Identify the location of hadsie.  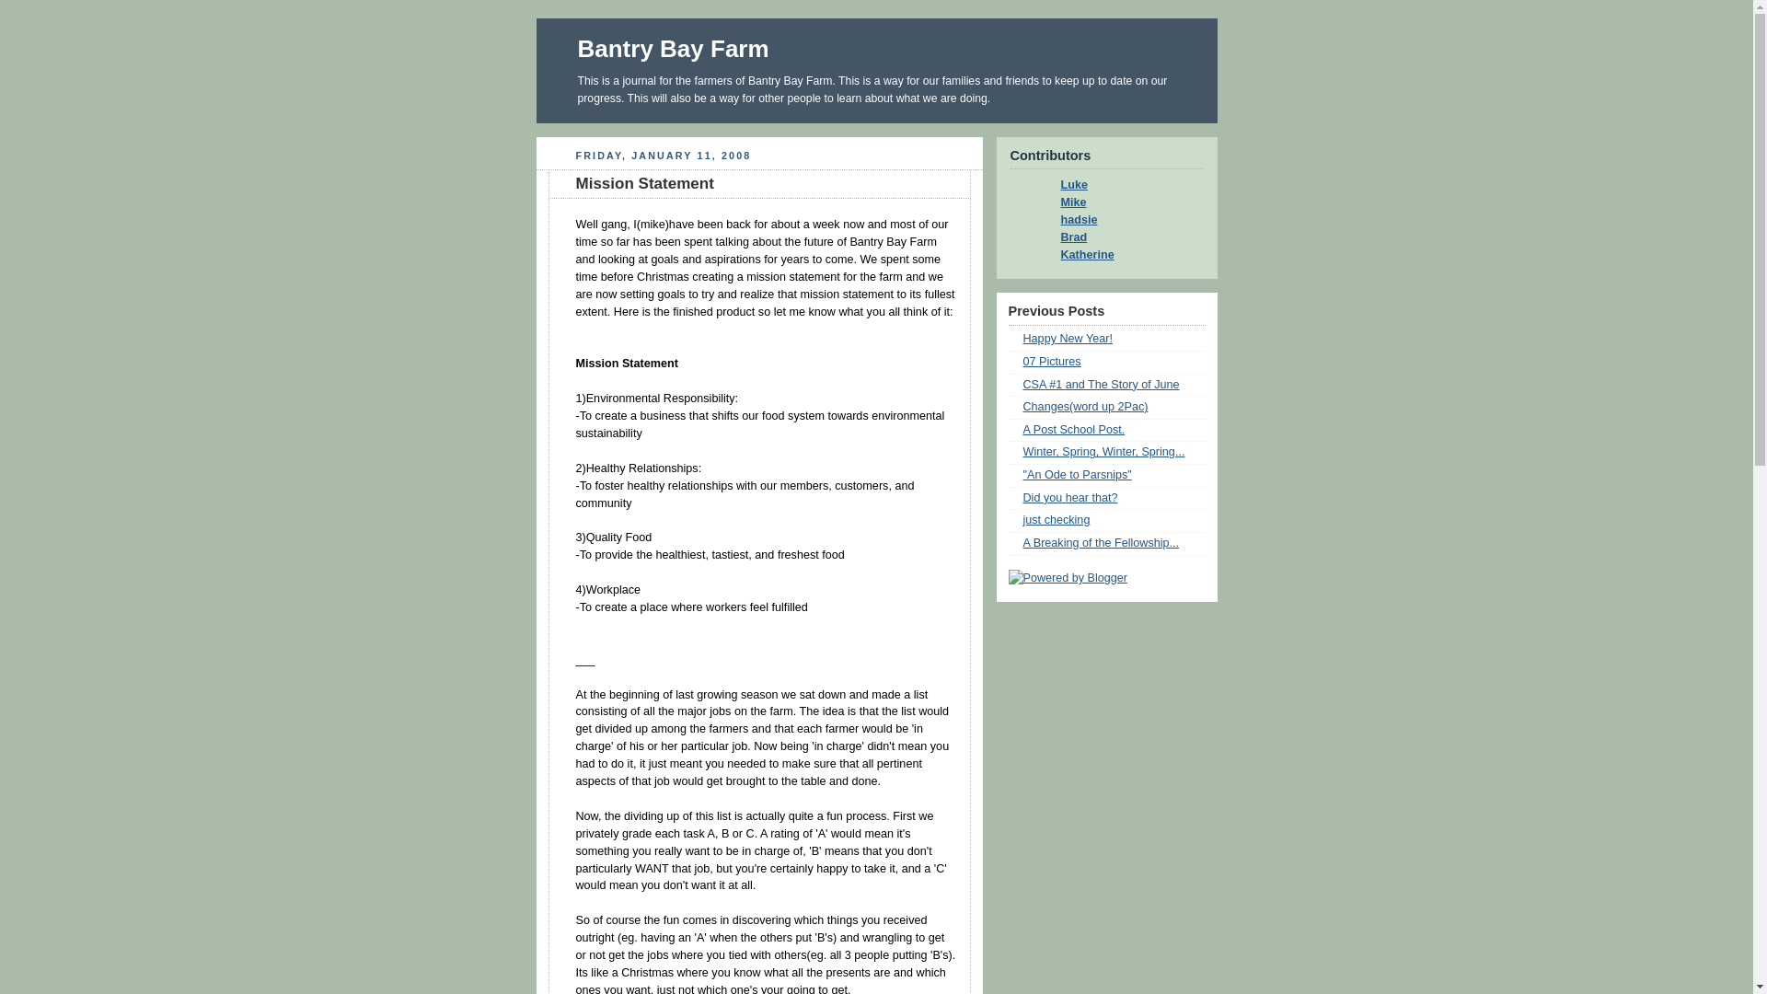
(1073, 220).